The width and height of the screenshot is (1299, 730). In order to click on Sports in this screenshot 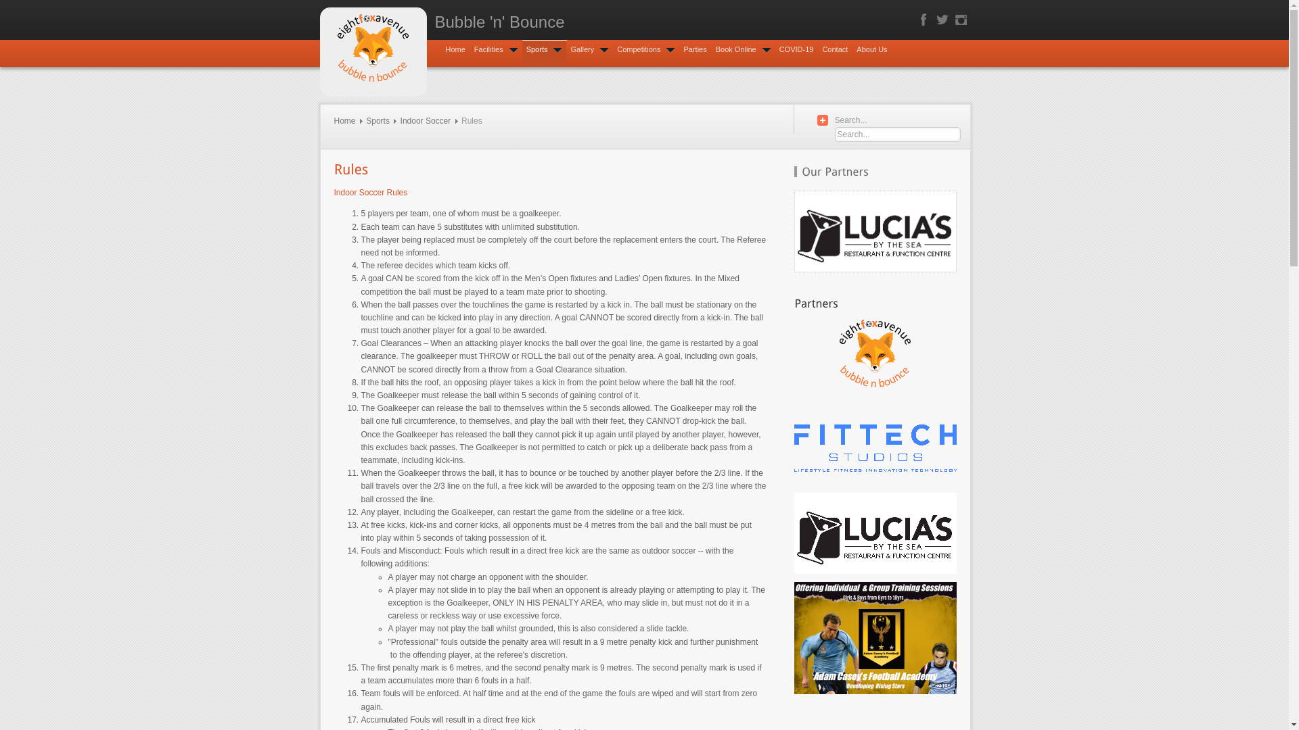, I will do `click(544, 54)`.